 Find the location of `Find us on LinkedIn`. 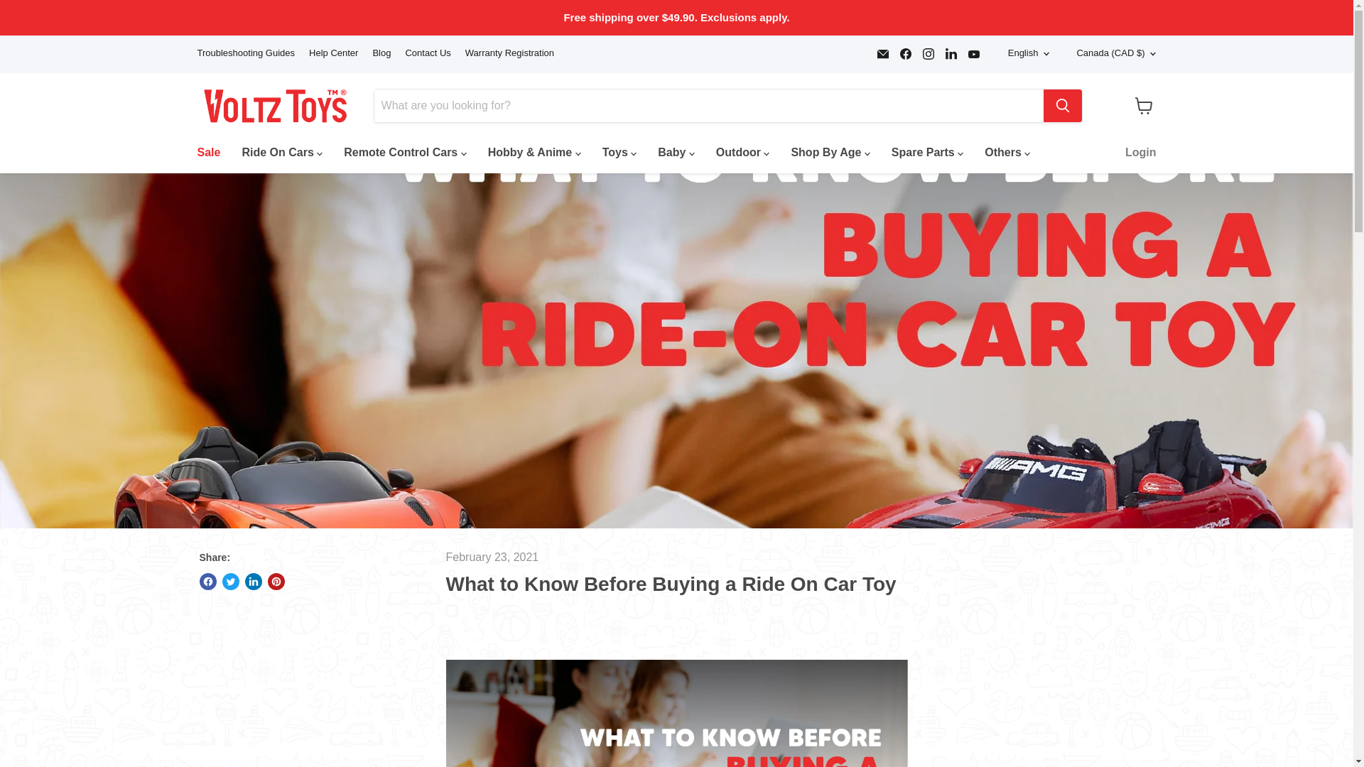

Find us on LinkedIn is located at coordinates (951, 53).